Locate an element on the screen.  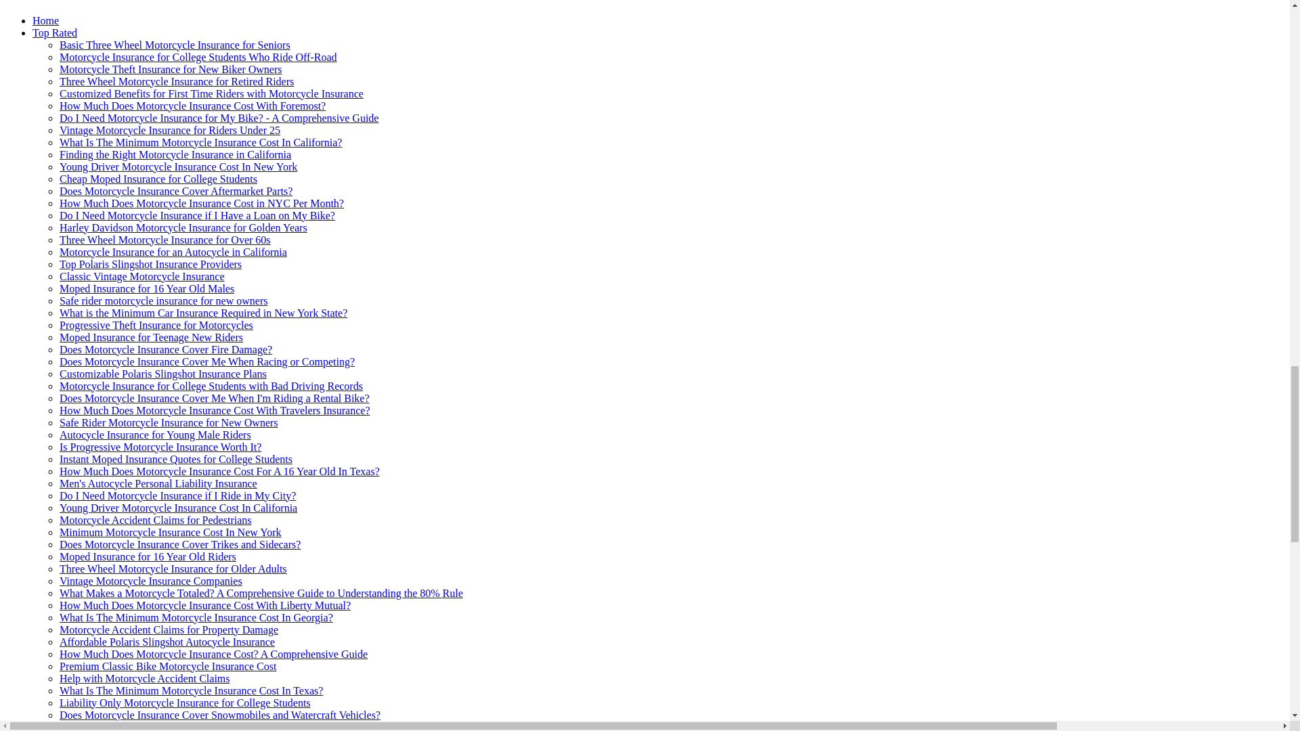
Top Rated is located at coordinates (54, 32).